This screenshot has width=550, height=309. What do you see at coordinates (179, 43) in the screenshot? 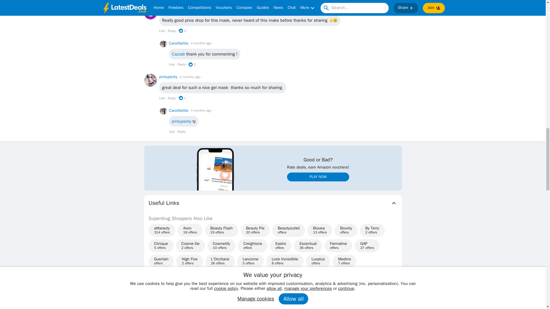
I see `CarolNettle` at bounding box center [179, 43].